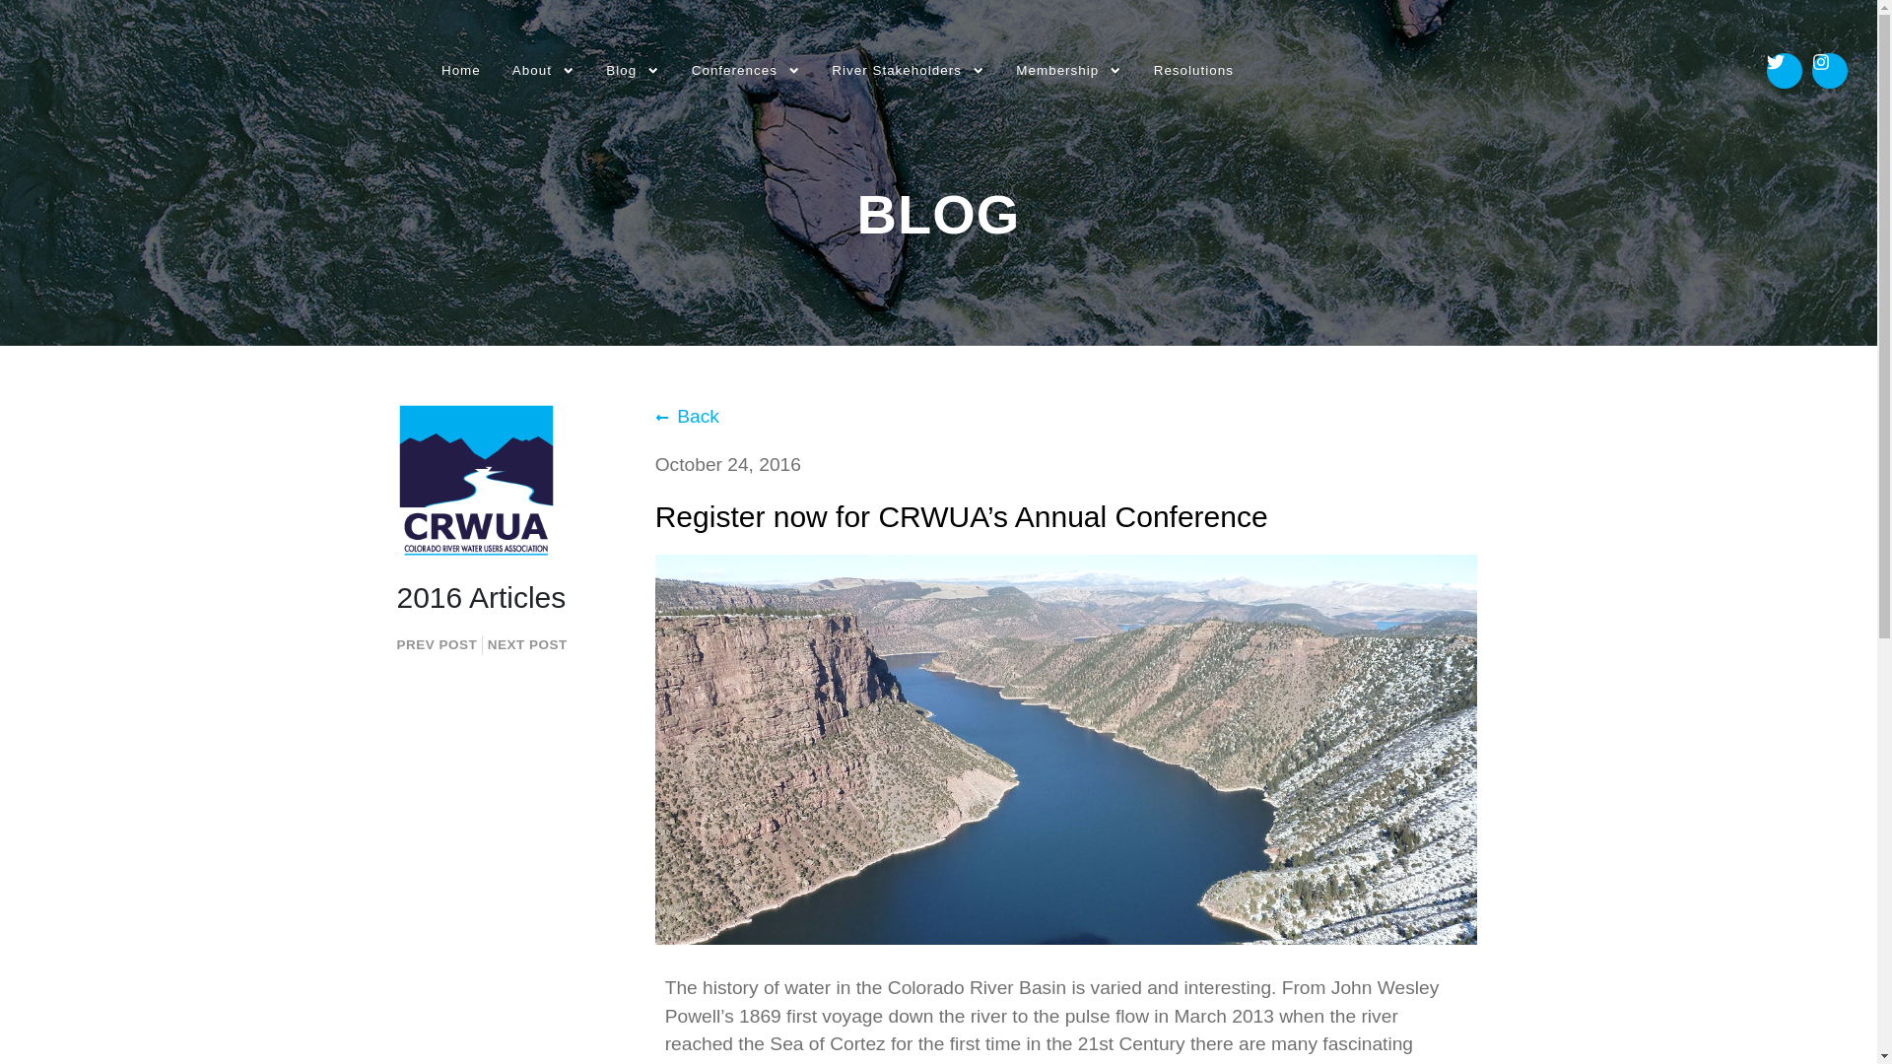 The width and height of the screenshot is (1892, 1064). I want to click on Home, so click(461, 71).